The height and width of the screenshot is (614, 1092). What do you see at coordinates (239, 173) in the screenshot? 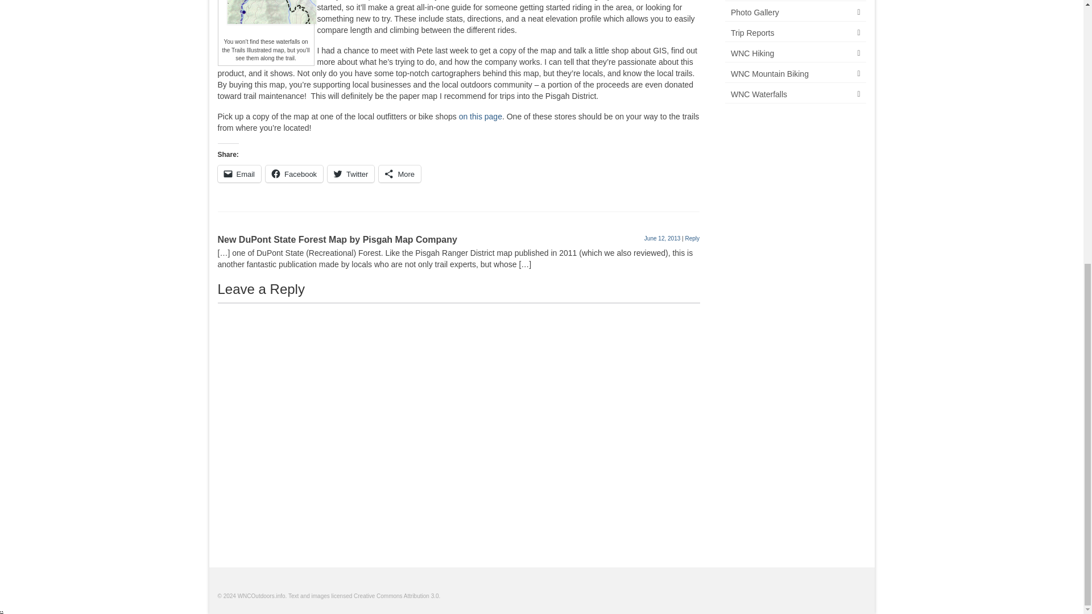
I see `Email` at bounding box center [239, 173].